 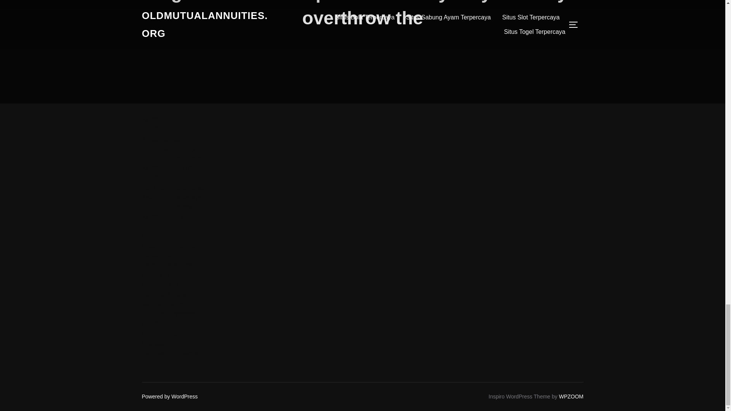 What do you see at coordinates (170, 149) in the screenshot?
I see `King88Bet Slot Login` at bounding box center [170, 149].